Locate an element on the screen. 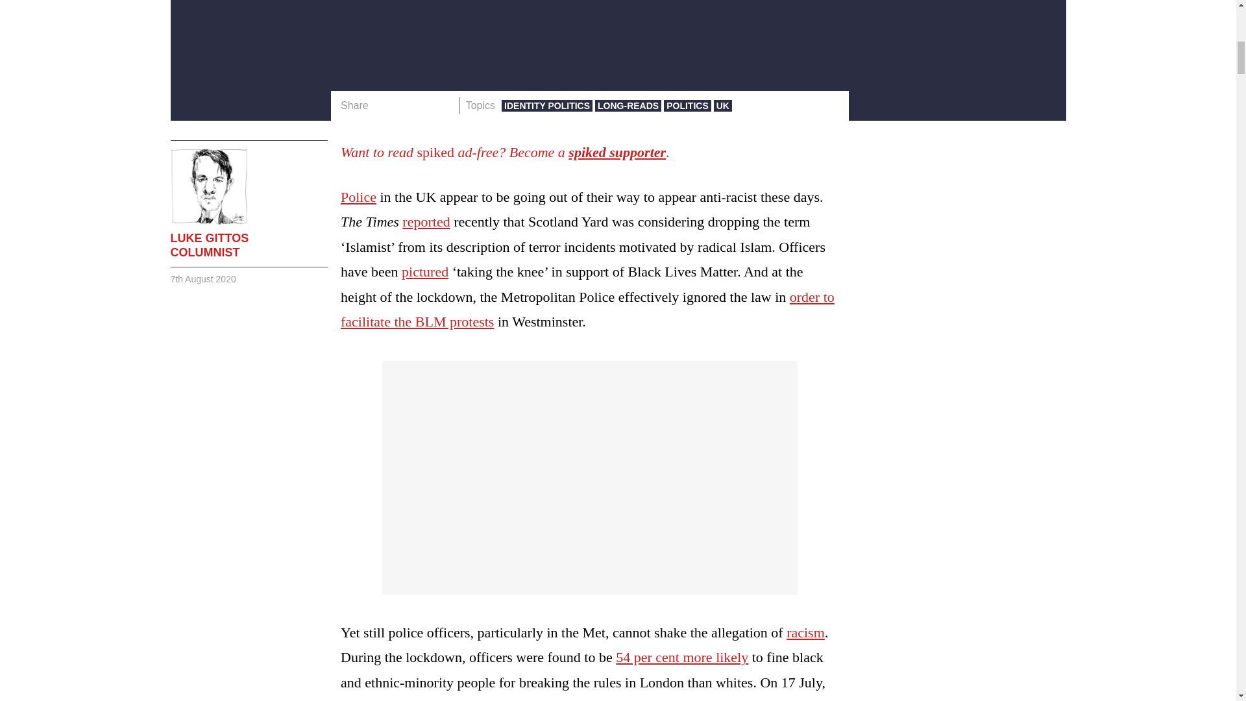  Share on Twitter is located at coordinates (404, 106).